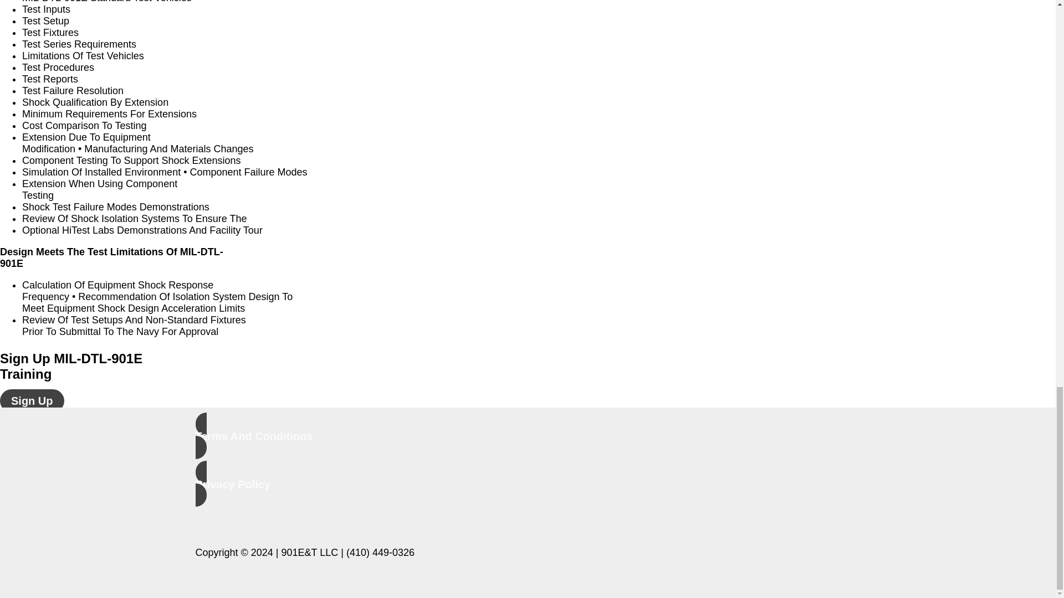  What do you see at coordinates (527, 483) in the screenshot?
I see `Privacy Policy` at bounding box center [527, 483].